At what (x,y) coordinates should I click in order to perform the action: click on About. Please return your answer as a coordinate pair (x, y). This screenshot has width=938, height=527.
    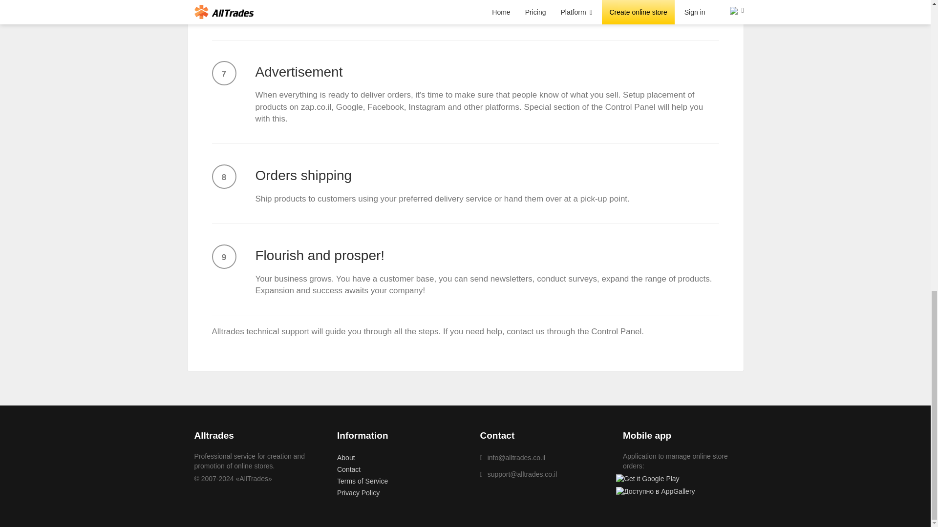
    Looking at the image, I should click on (346, 458).